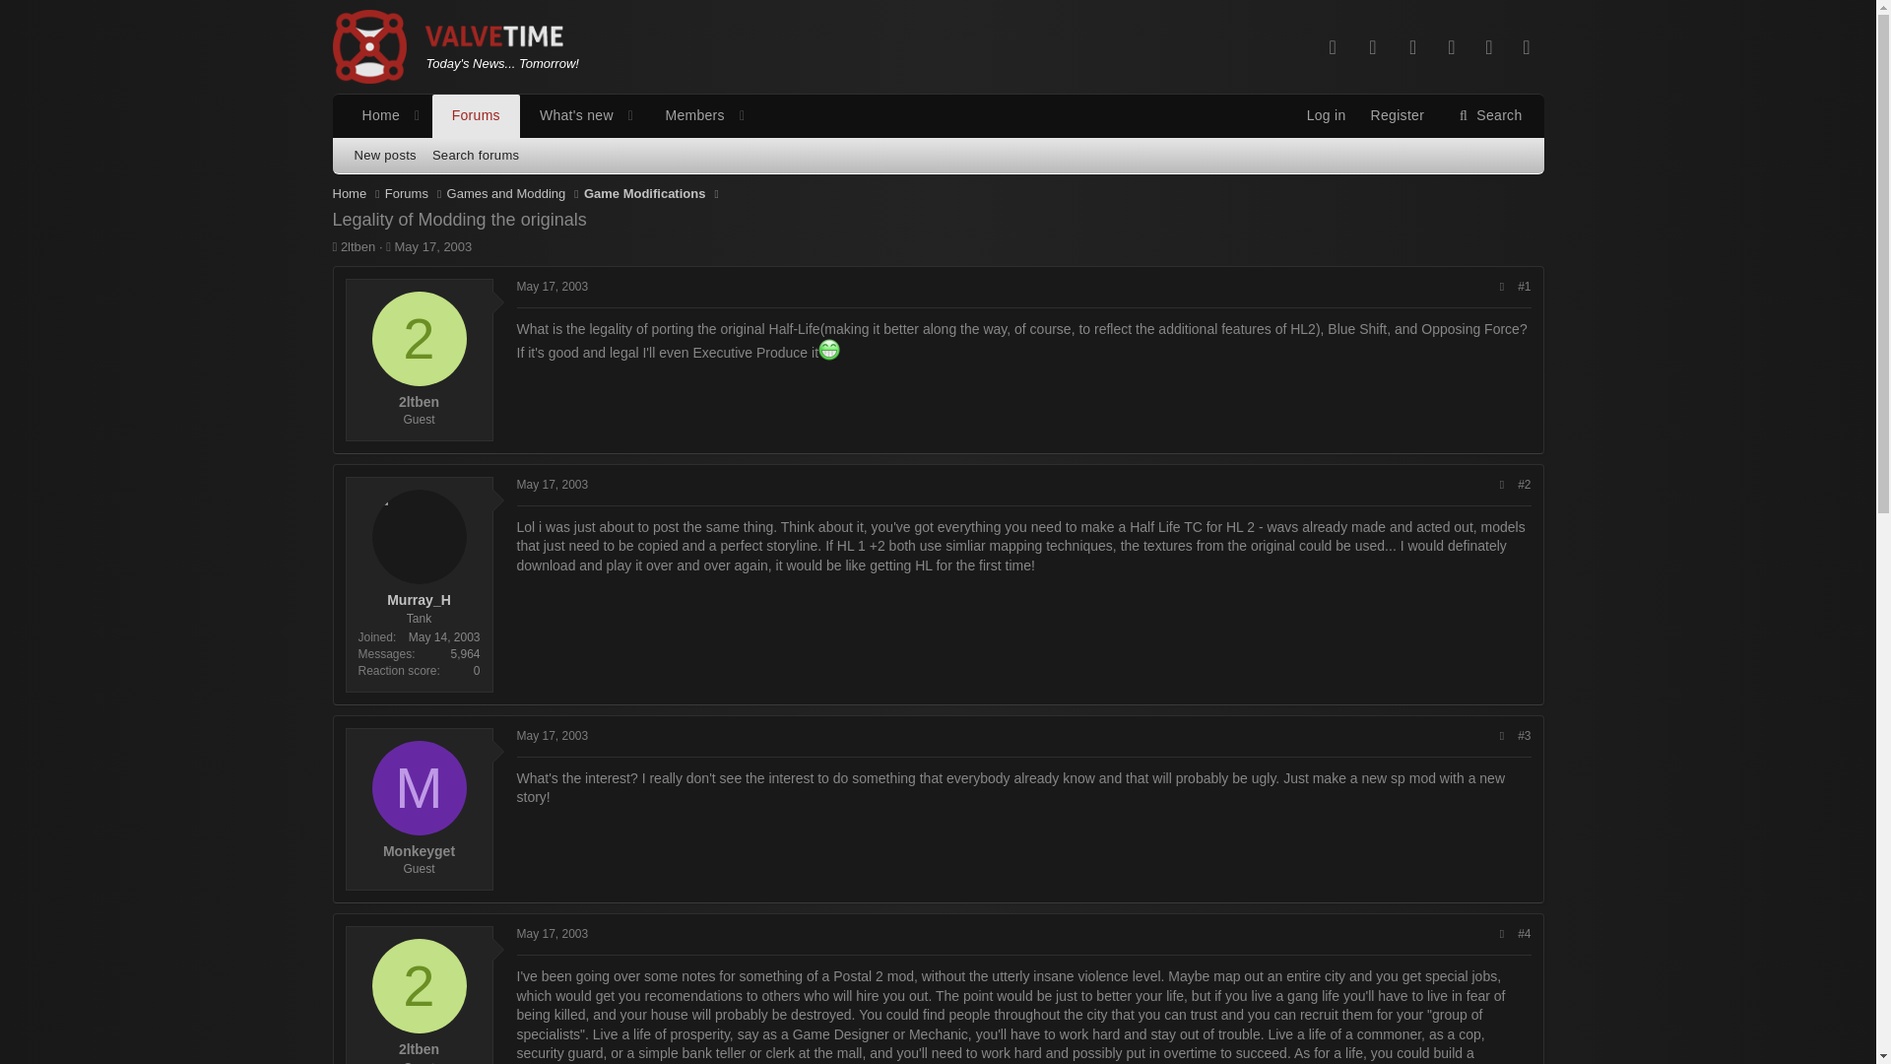 Image resolution: width=1891 pixels, height=1064 pixels. I want to click on youtube, so click(552, 287).